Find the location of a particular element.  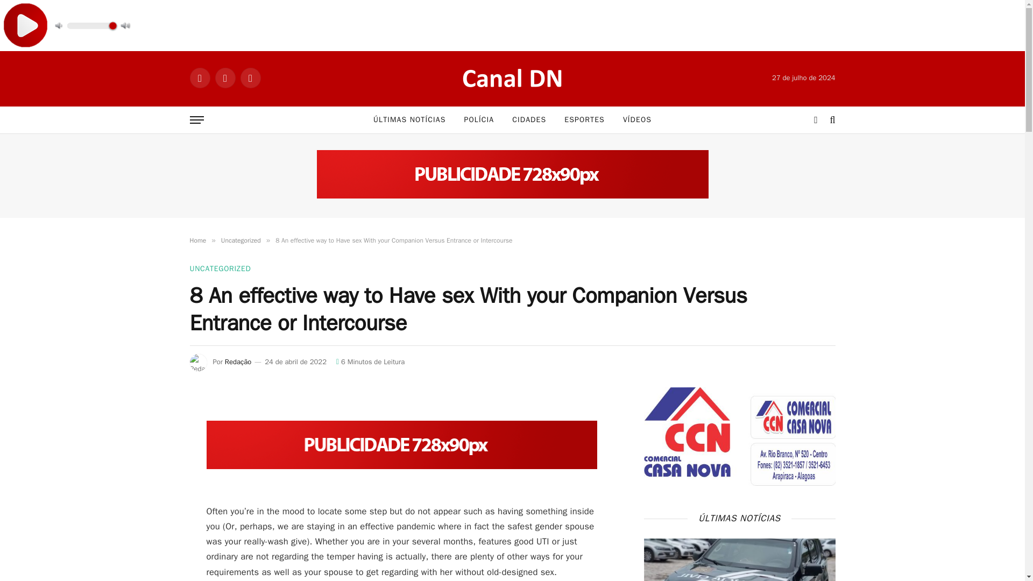

UNCATEGORIZED is located at coordinates (220, 268).